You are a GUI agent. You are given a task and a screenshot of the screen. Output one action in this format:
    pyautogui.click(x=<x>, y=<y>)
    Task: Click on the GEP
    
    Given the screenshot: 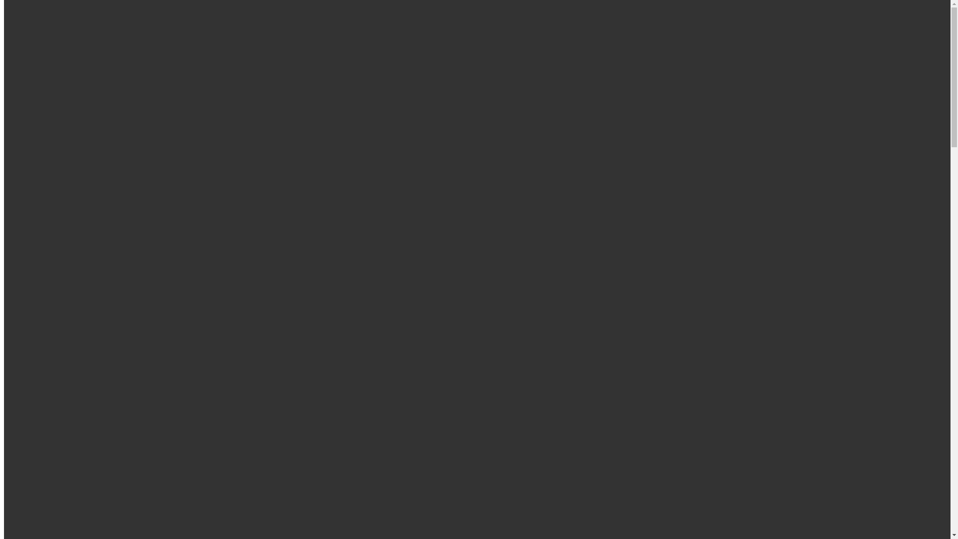 What is the action you would take?
    pyautogui.click(x=31, y=347)
    